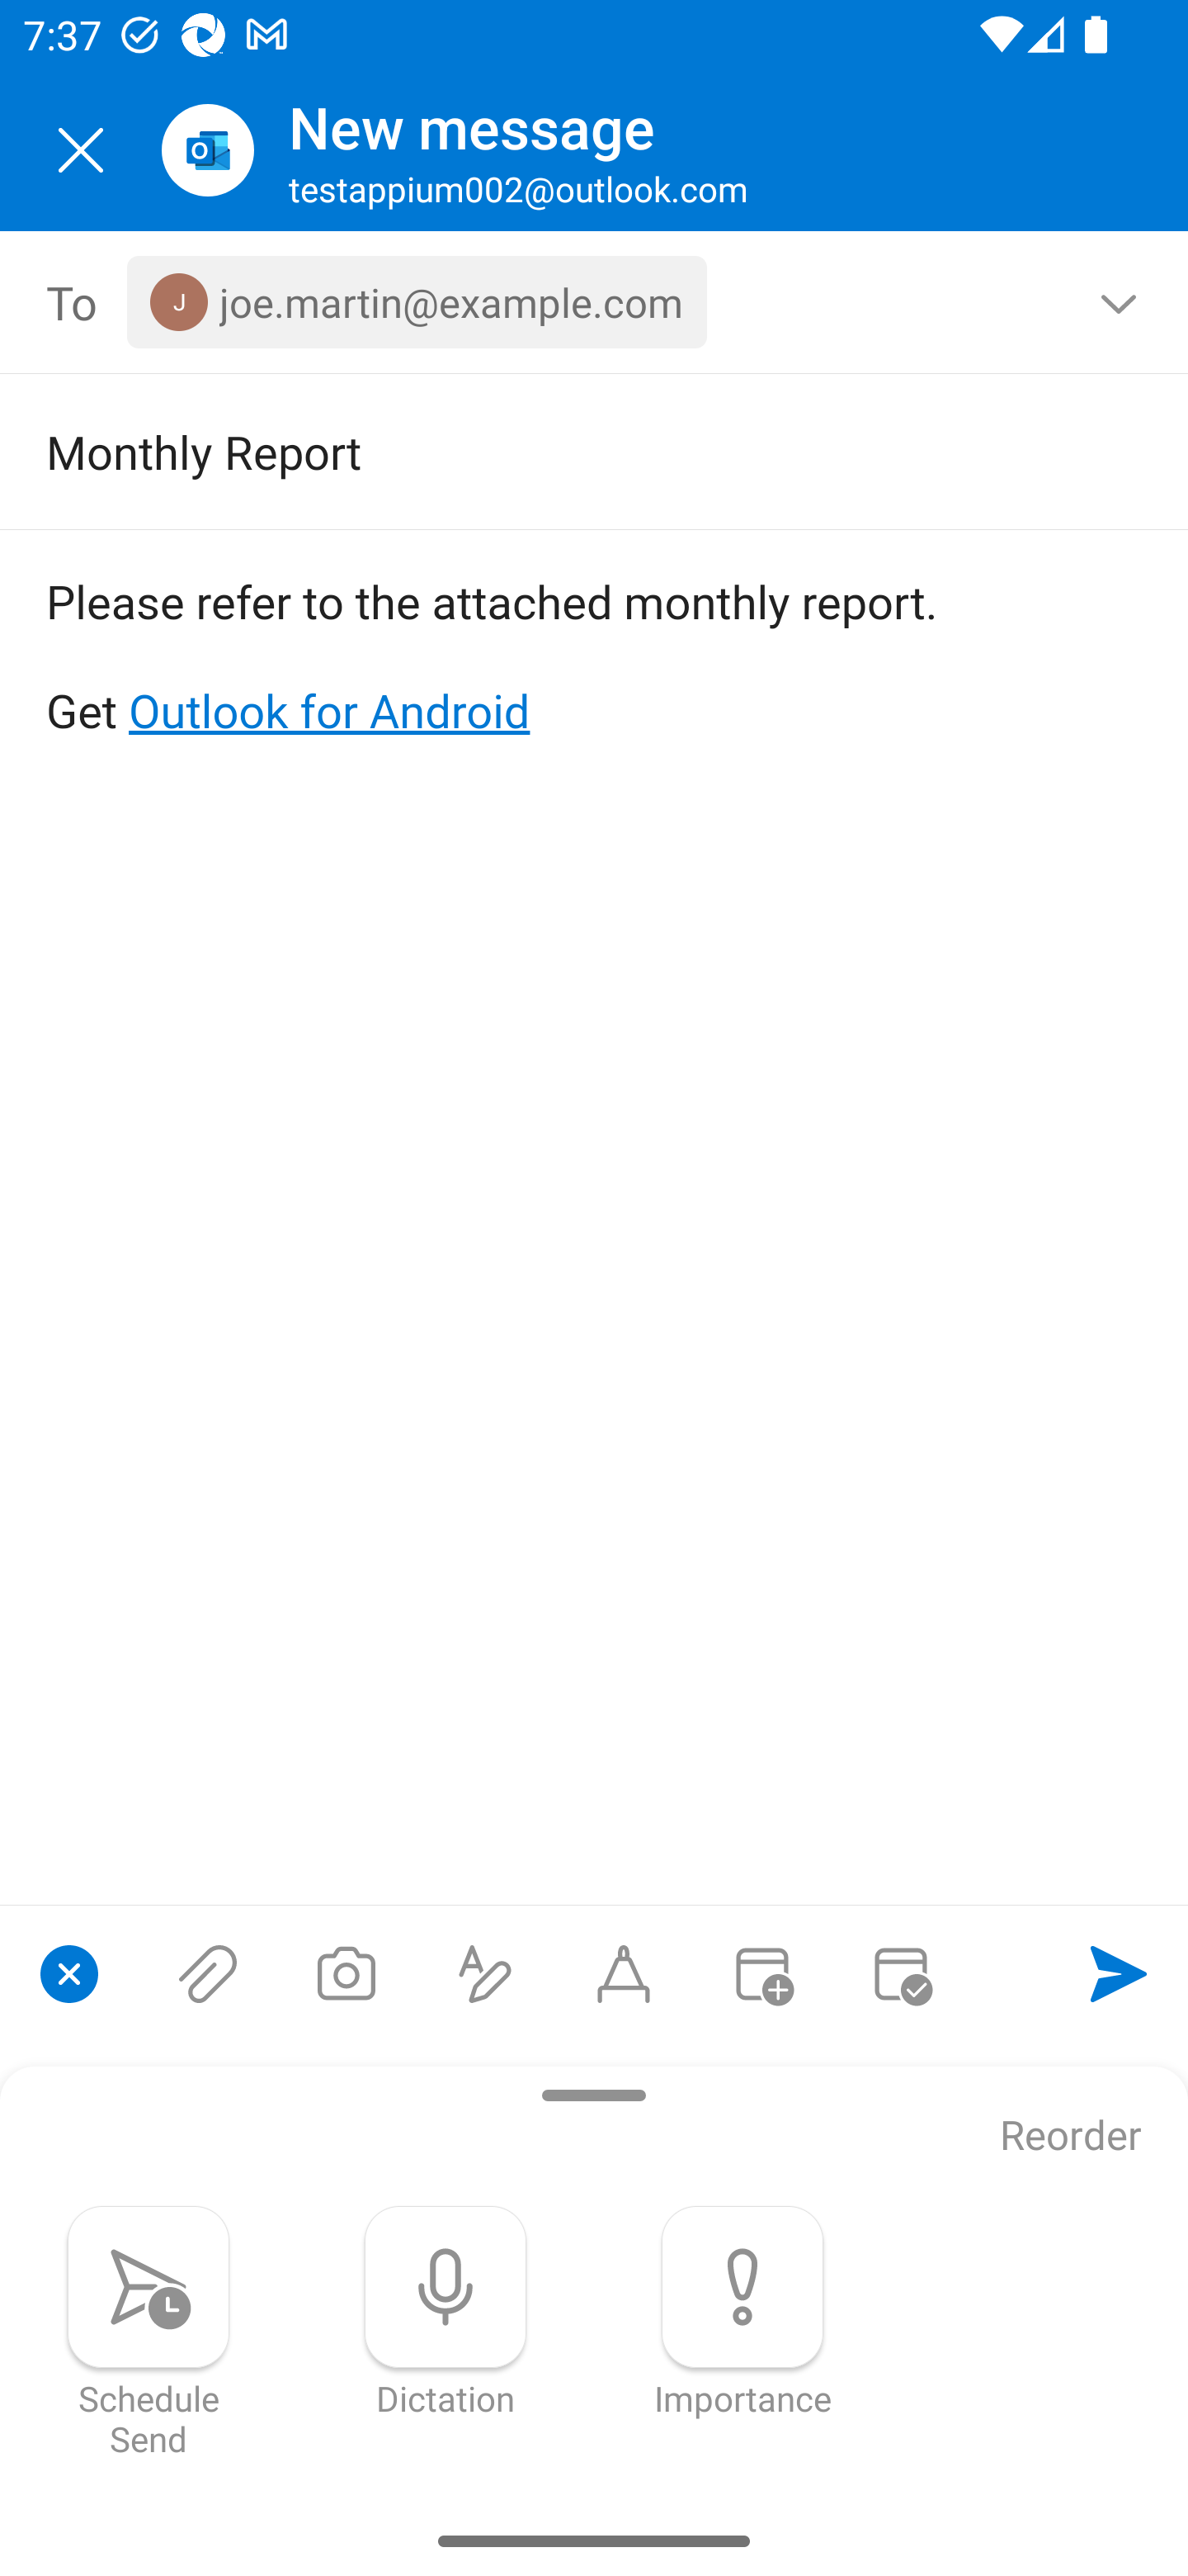 The height and width of the screenshot is (2576, 1188). I want to click on Start Ink compose, so click(624, 1973).